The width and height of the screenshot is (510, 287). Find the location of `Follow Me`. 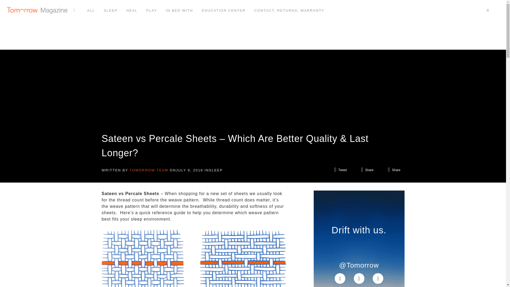

Follow Me is located at coordinates (378, 278).